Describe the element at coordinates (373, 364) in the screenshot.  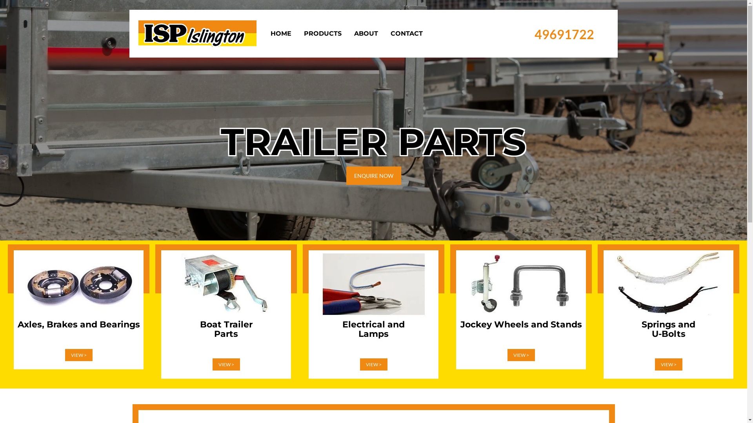
I see `VIEW >` at that location.